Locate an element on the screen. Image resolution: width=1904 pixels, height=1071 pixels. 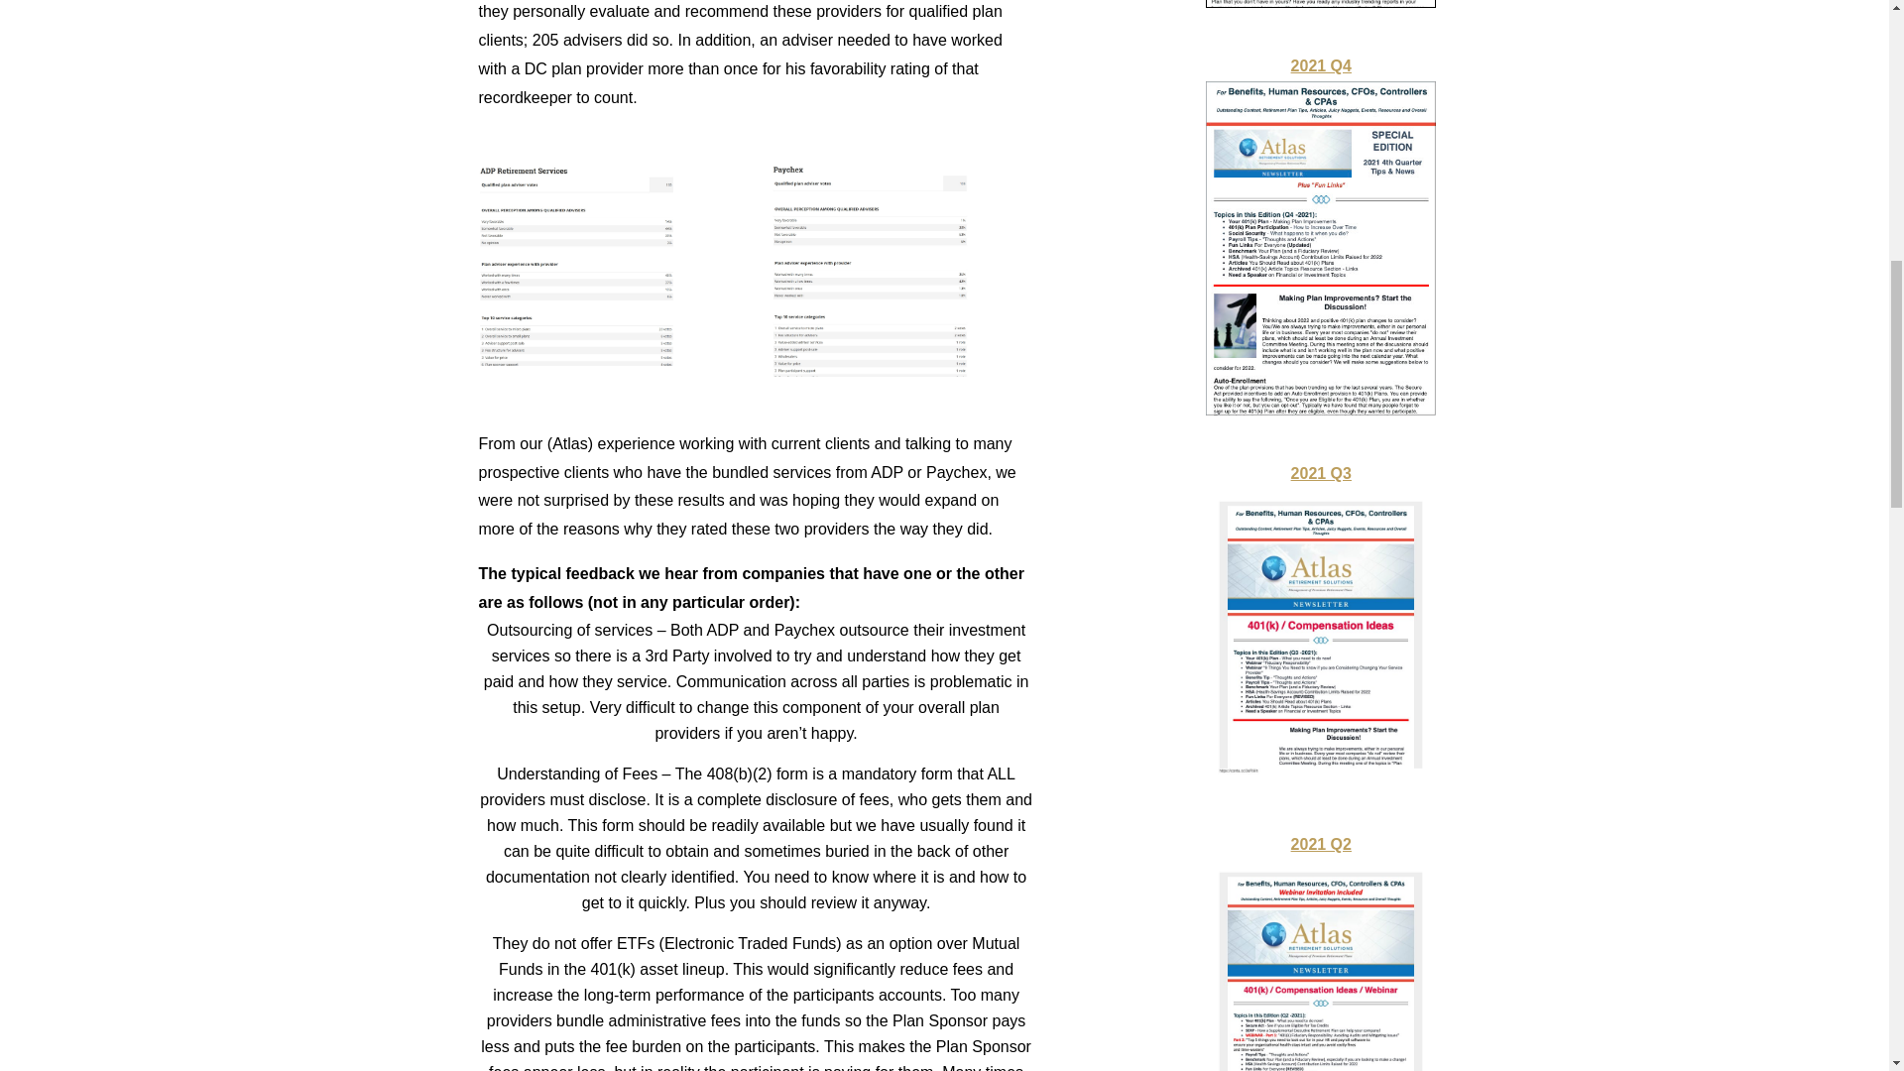
2021 Q3 is located at coordinates (1320, 637).